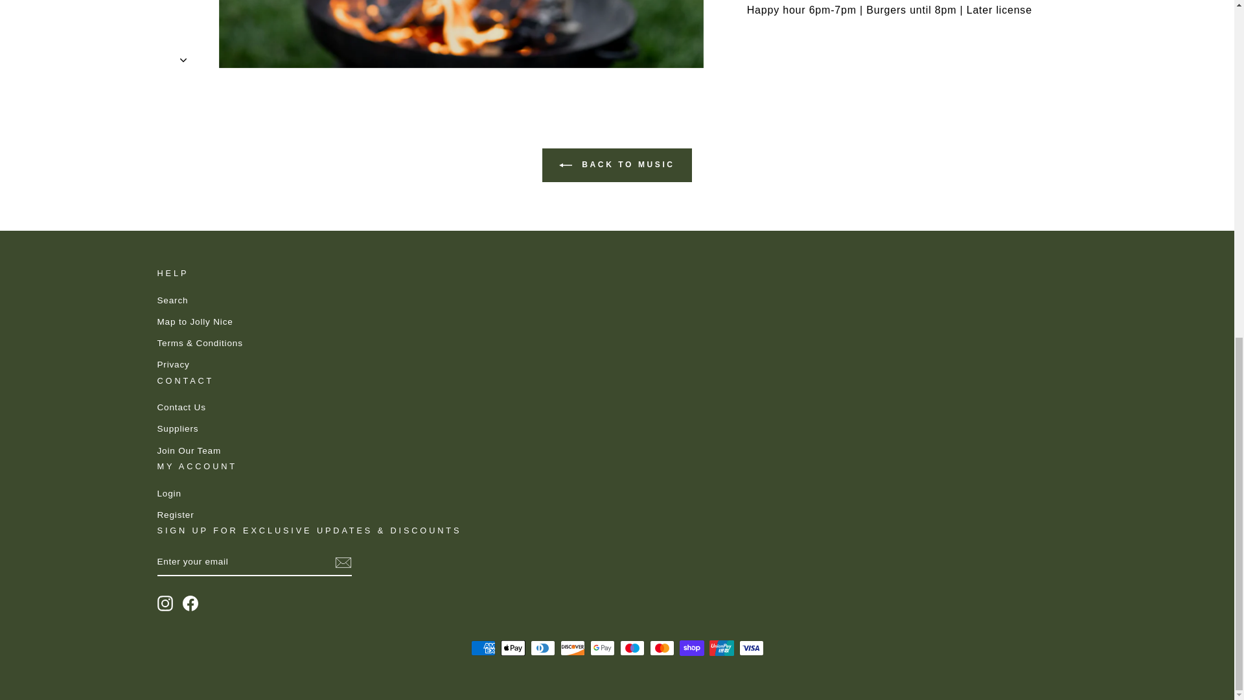  What do you see at coordinates (165, 603) in the screenshot?
I see `instagram` at bounding box center [165, 603].